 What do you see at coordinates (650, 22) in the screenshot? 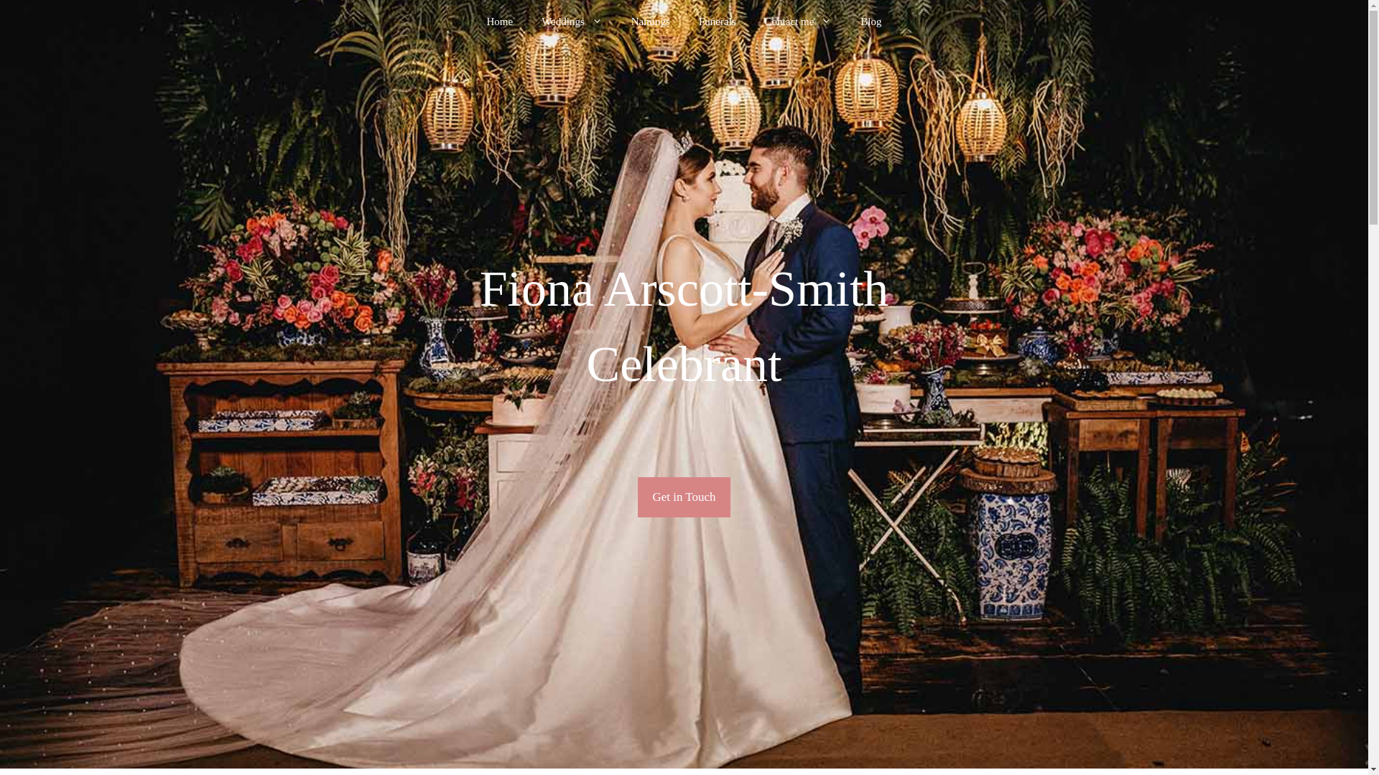
I see `Naming Ceremony` at bounding box center [650, 22].